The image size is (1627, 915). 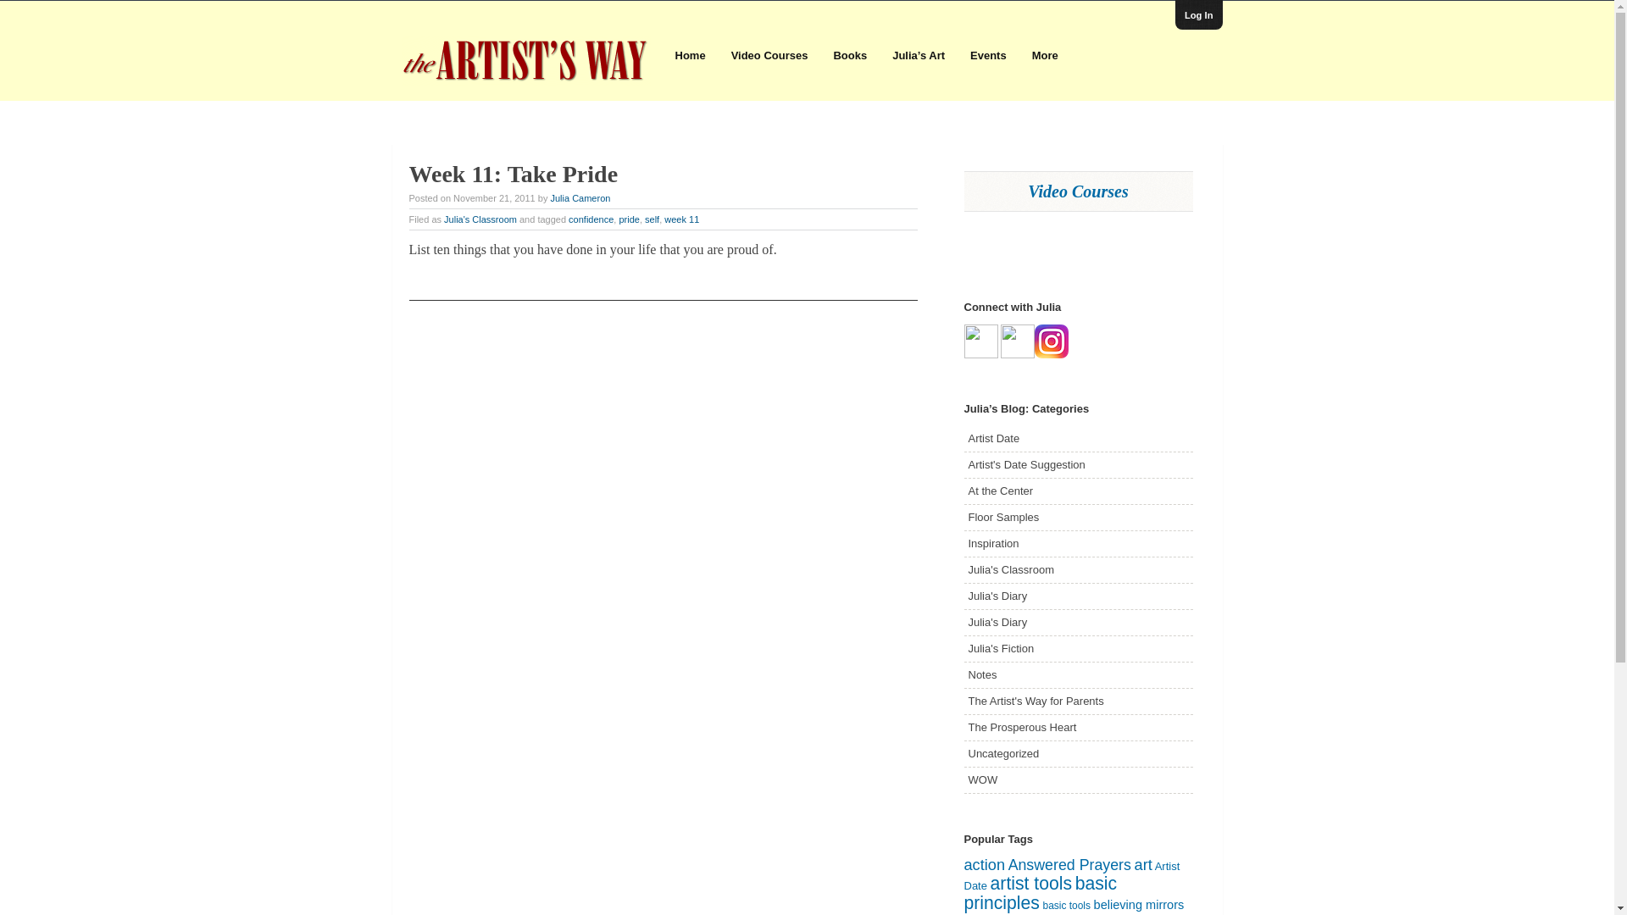 I want to click on Log In, so click(x=1198, y=15).